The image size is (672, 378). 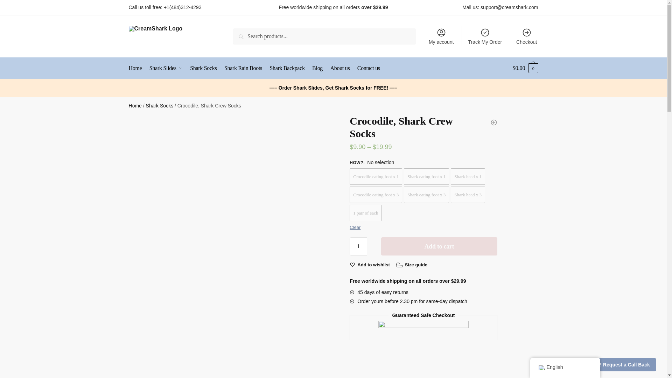 What do you see at coordinates (527, 36) in the screenshot?
I see `Checkout` at bounding box center [527, 36].